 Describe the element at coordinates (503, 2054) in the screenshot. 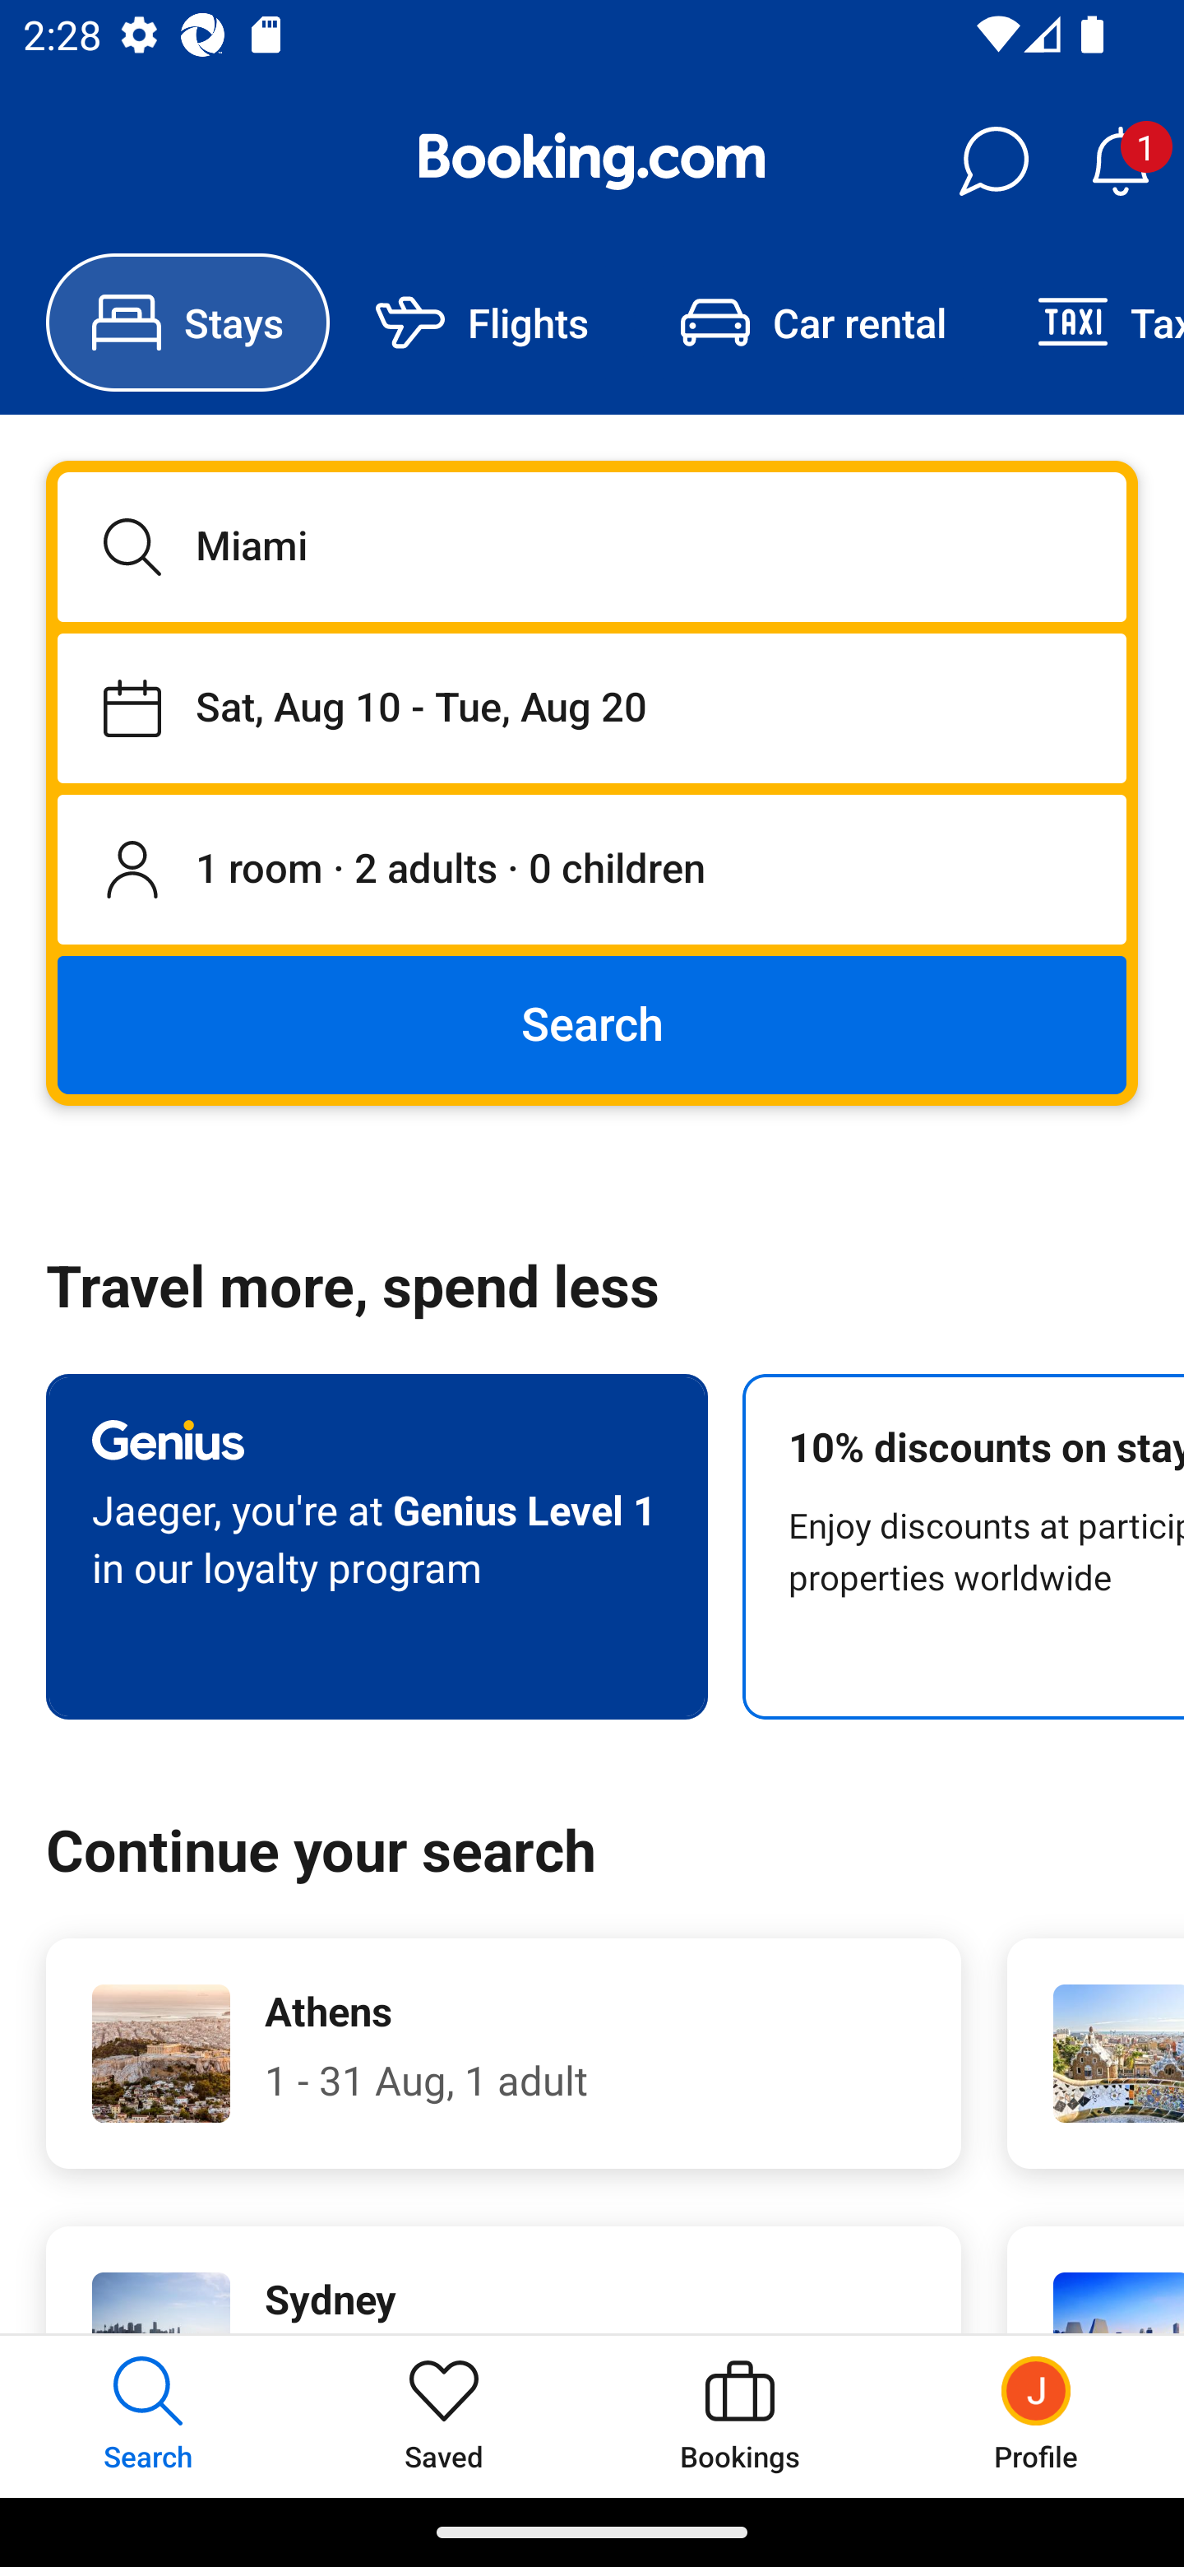

I see `Athens 1 - 31 Aug, 1 adult` at that location.